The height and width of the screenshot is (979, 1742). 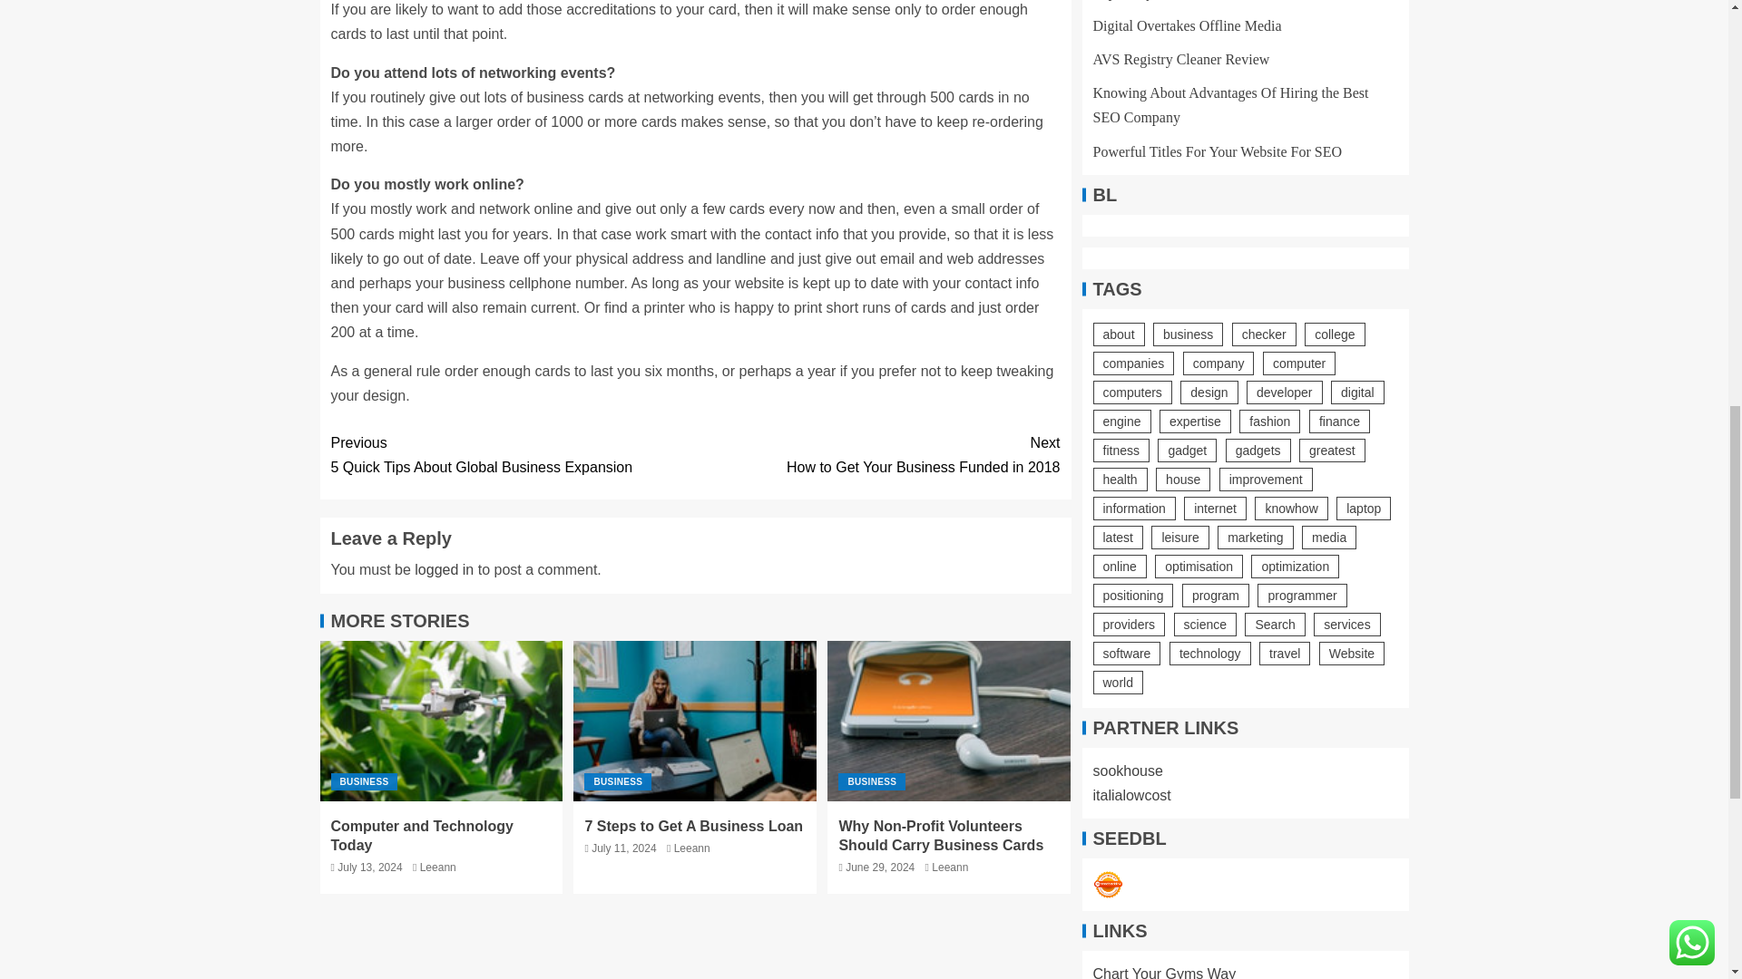 What do you see at coordinates (695, 722) in the screenshot?
I see `Leeann` at bounding box center [695, 722].